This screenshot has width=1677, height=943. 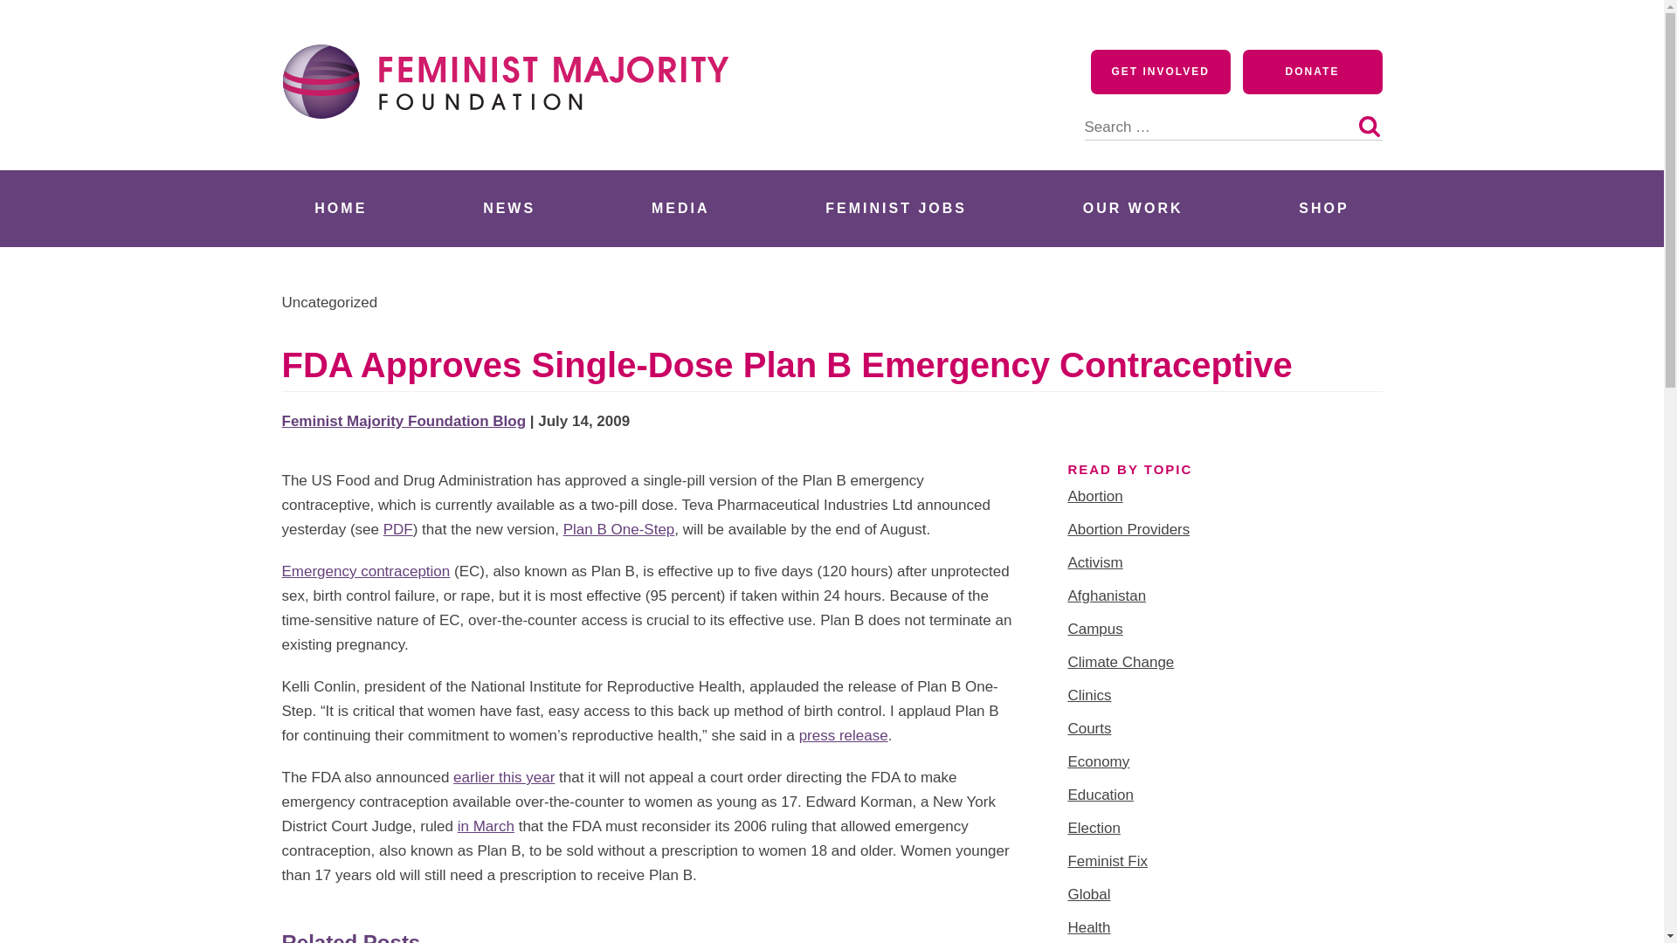 I want to click on press release, so click(x=844, y=735).